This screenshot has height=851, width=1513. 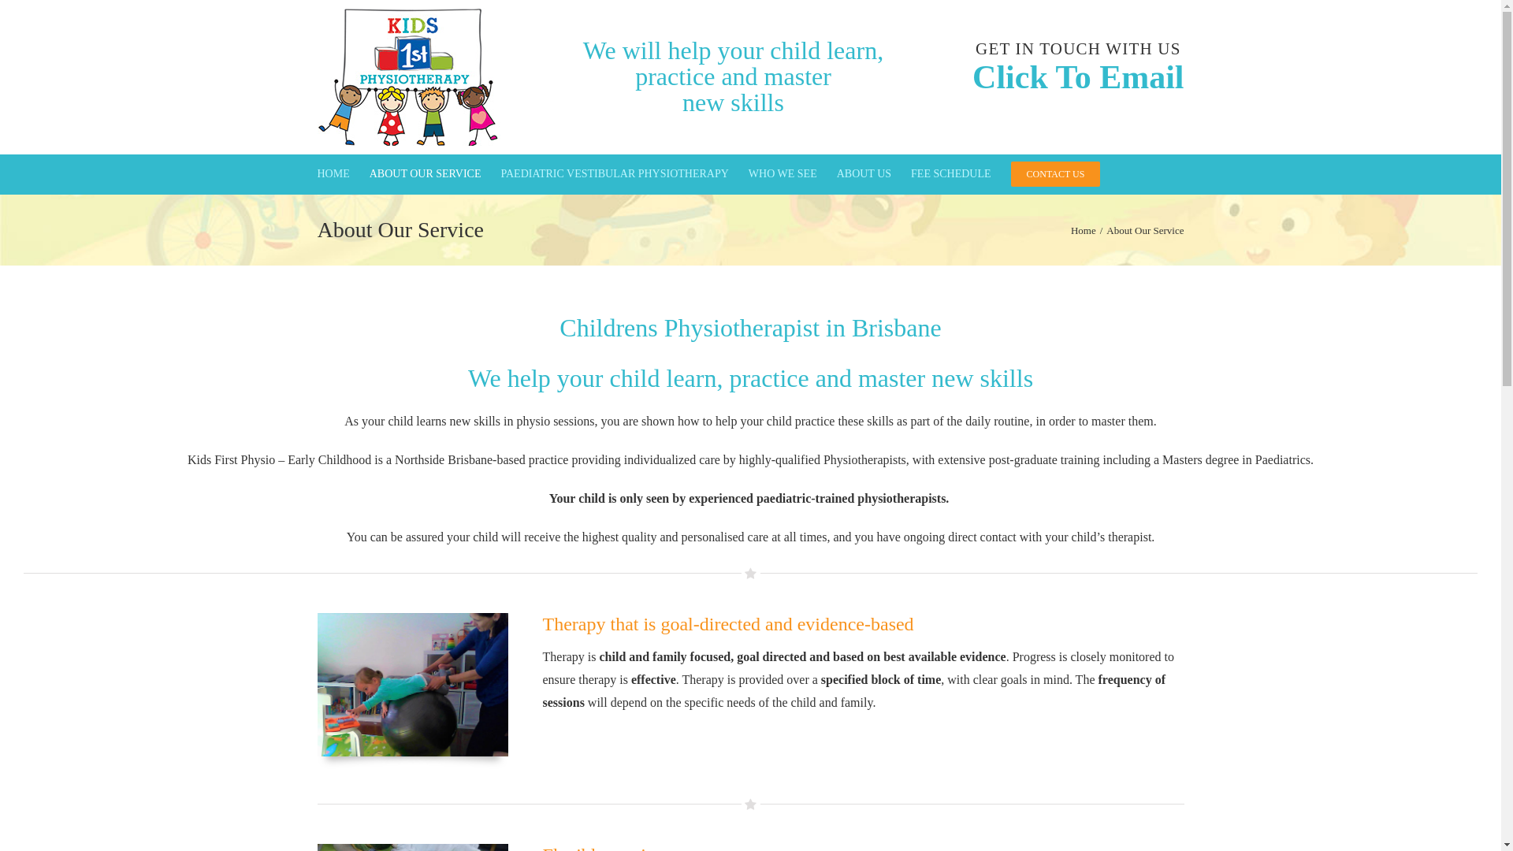 What do you see at coordinates (1056, 174) in the screenshot?
I see `CONTACT US` at bounding box center [1056, 174].